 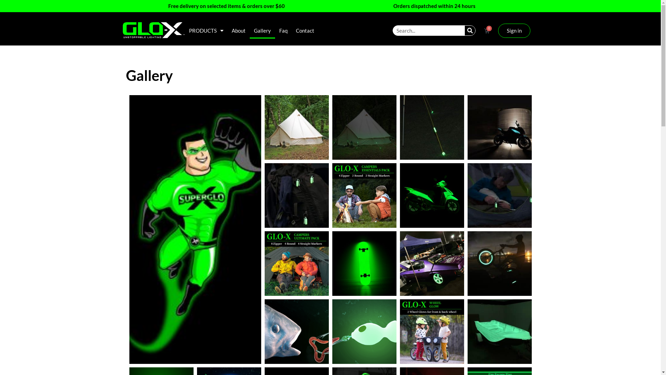 What do you see at coordinates (262, 31) in the screenshot?
I see `Gallery` at bounding box center [262, 31].